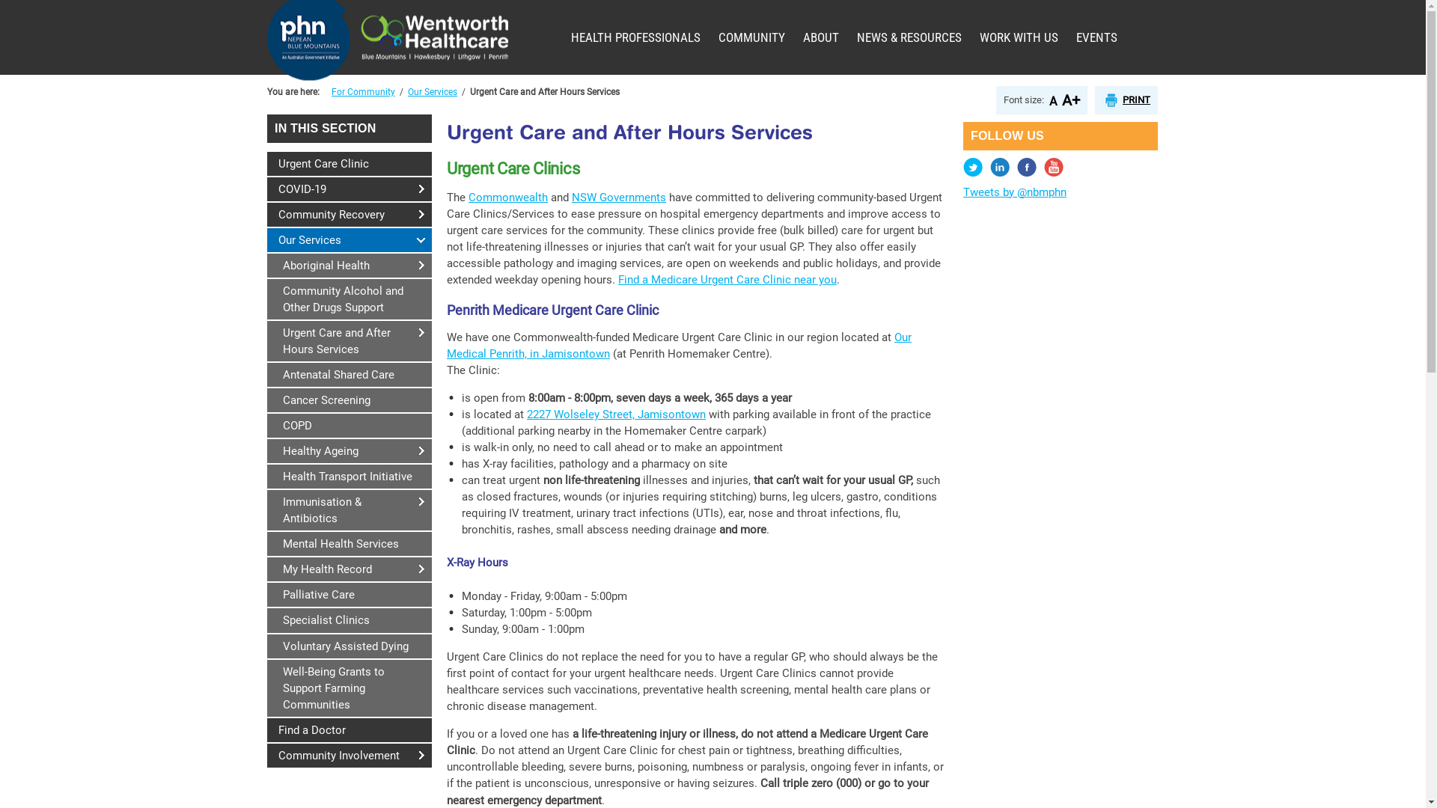 The image size is (1437, 808). Describe the element at coordinates (727, 280) in the screenshot. I see `Find a Medicare Urgent Care Clinic near you` at that location.